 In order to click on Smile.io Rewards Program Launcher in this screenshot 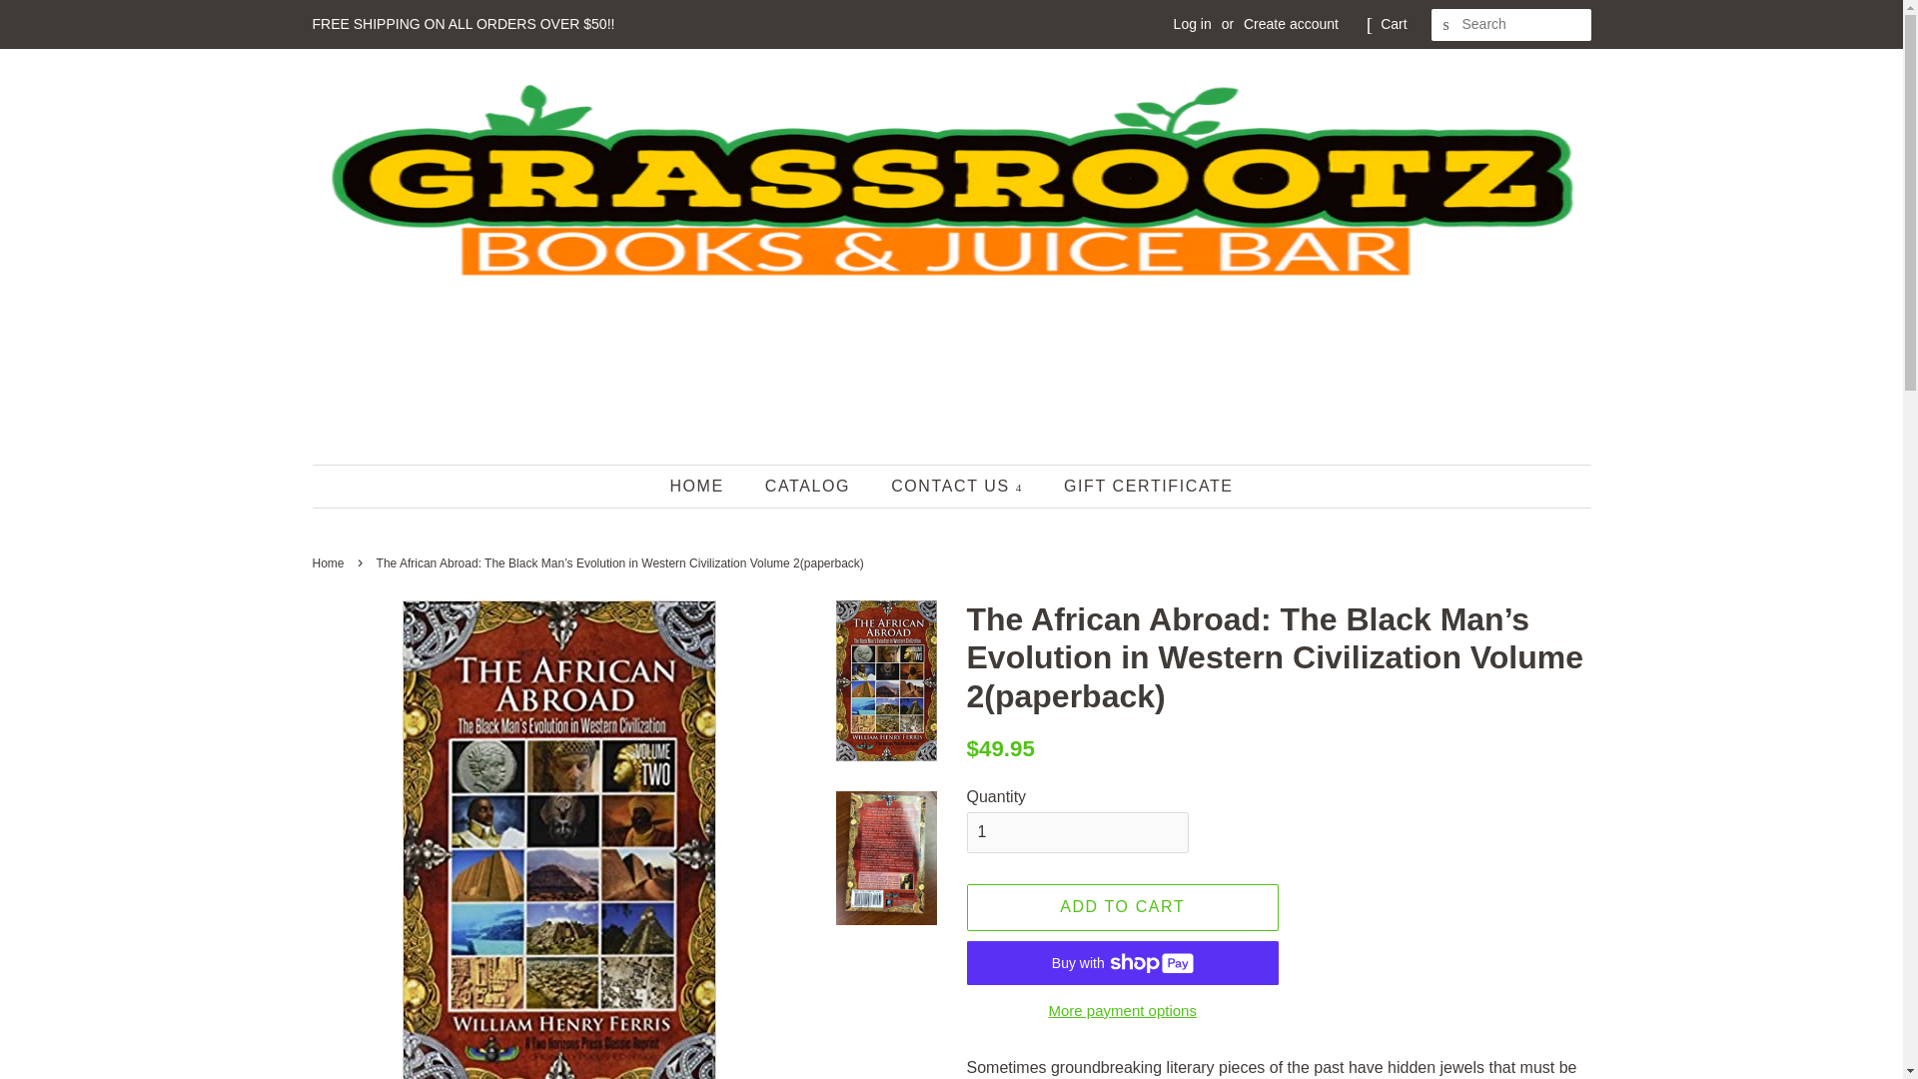, I will do `click(1810, 1029)`.